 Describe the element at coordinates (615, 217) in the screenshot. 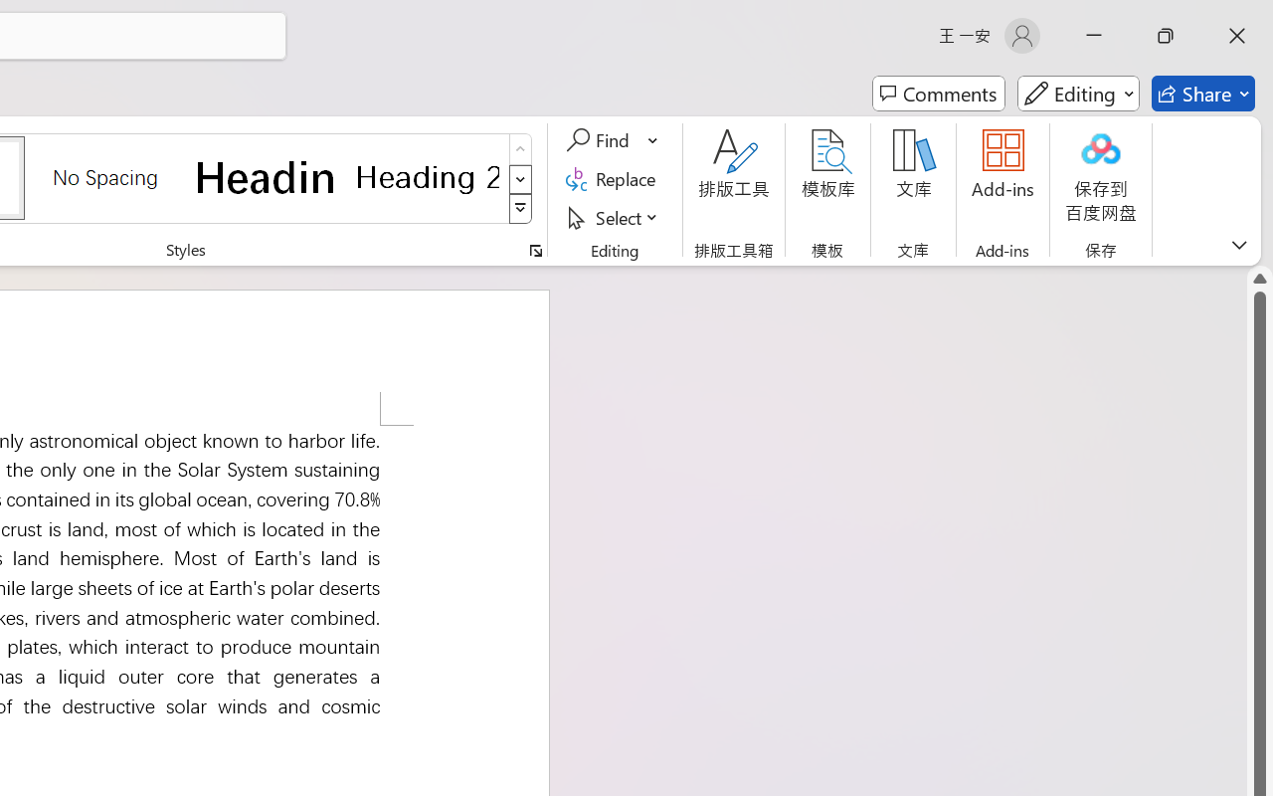

I see `Select` at that location.